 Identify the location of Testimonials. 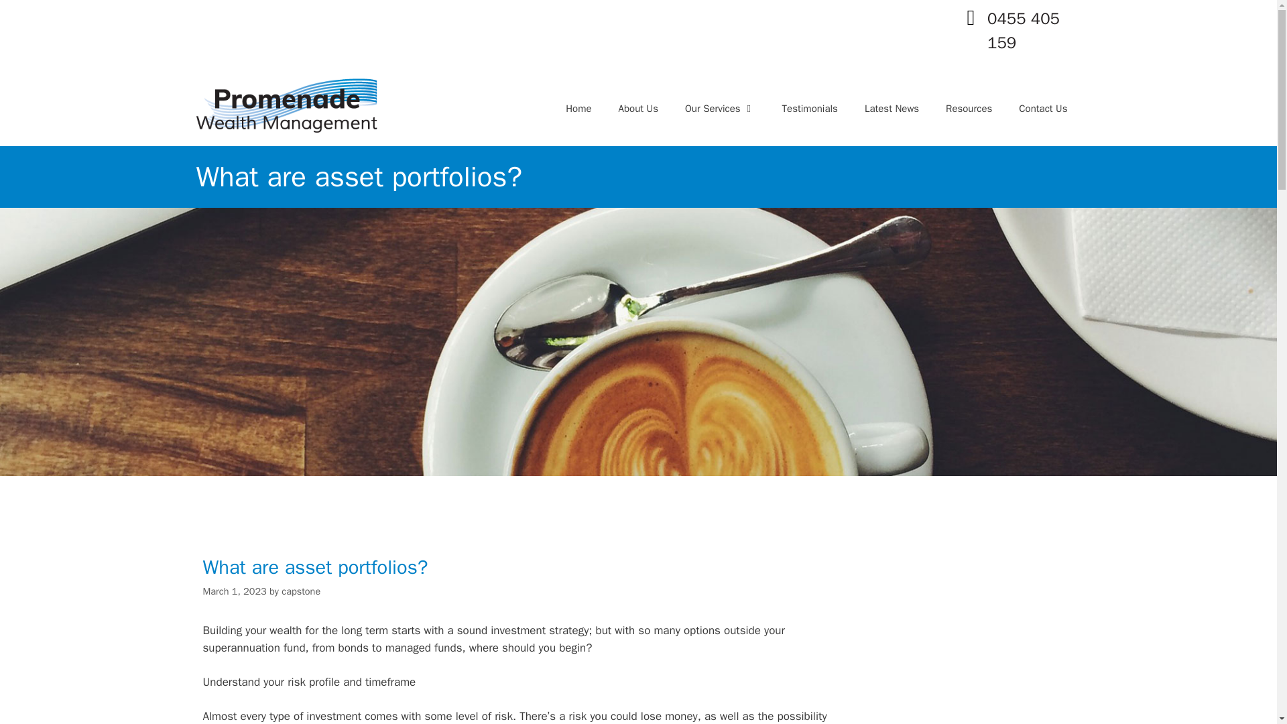
(810, 109).